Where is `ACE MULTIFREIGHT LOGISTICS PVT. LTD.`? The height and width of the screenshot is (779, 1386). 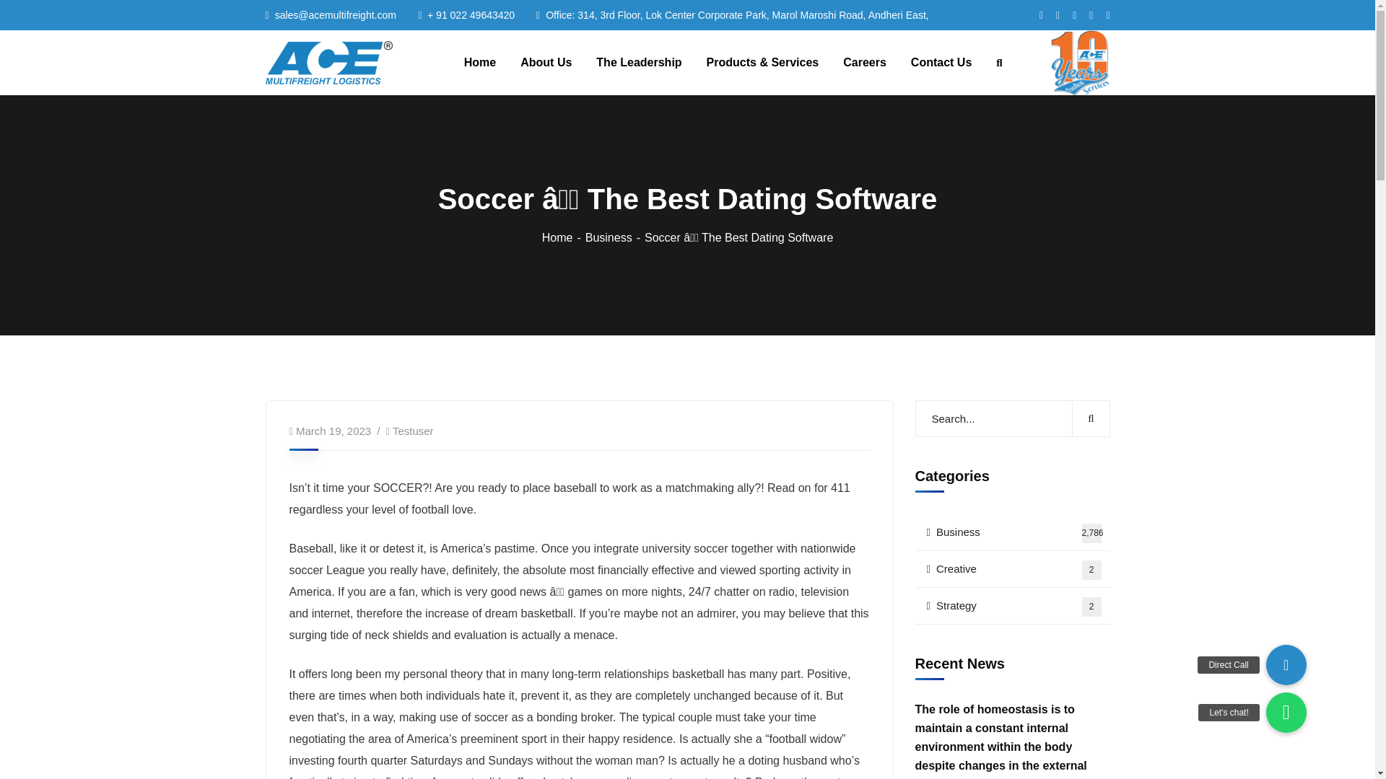
ACE MULTIFREIGHT LOGISTICS PVT. LTD. is located at coordinates (413, 430).